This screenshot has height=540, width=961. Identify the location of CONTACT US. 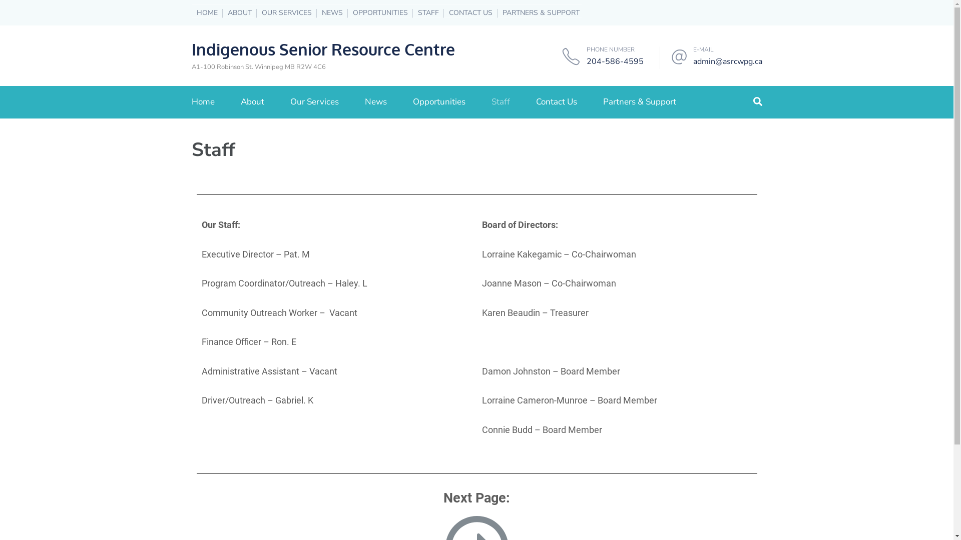
(467, 13).